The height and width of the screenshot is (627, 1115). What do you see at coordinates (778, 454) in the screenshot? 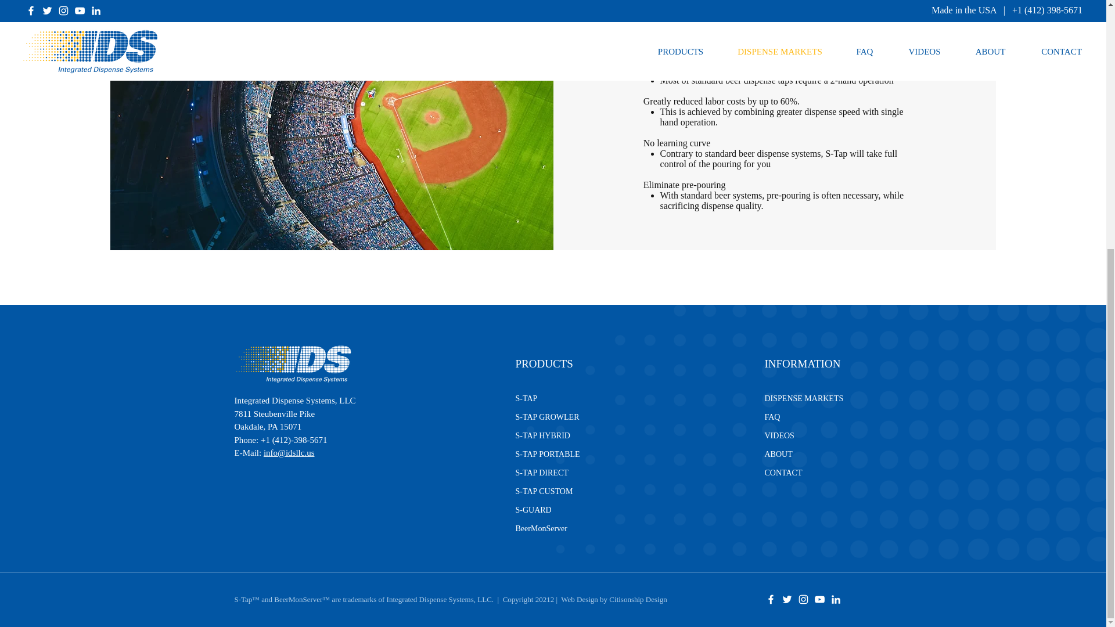
I see `ABOUT` at bounding box center [778, 454].